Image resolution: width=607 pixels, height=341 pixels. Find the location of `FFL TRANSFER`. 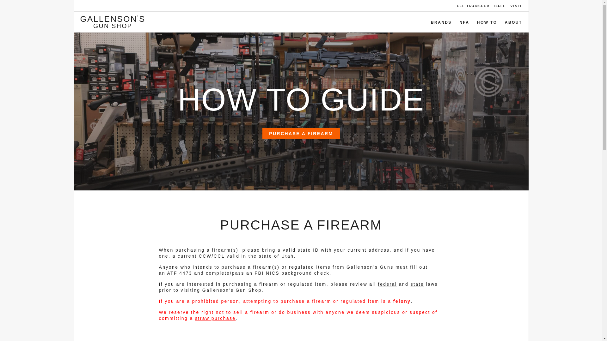

FFL TRANSFER is located at coordinates (473, 6).